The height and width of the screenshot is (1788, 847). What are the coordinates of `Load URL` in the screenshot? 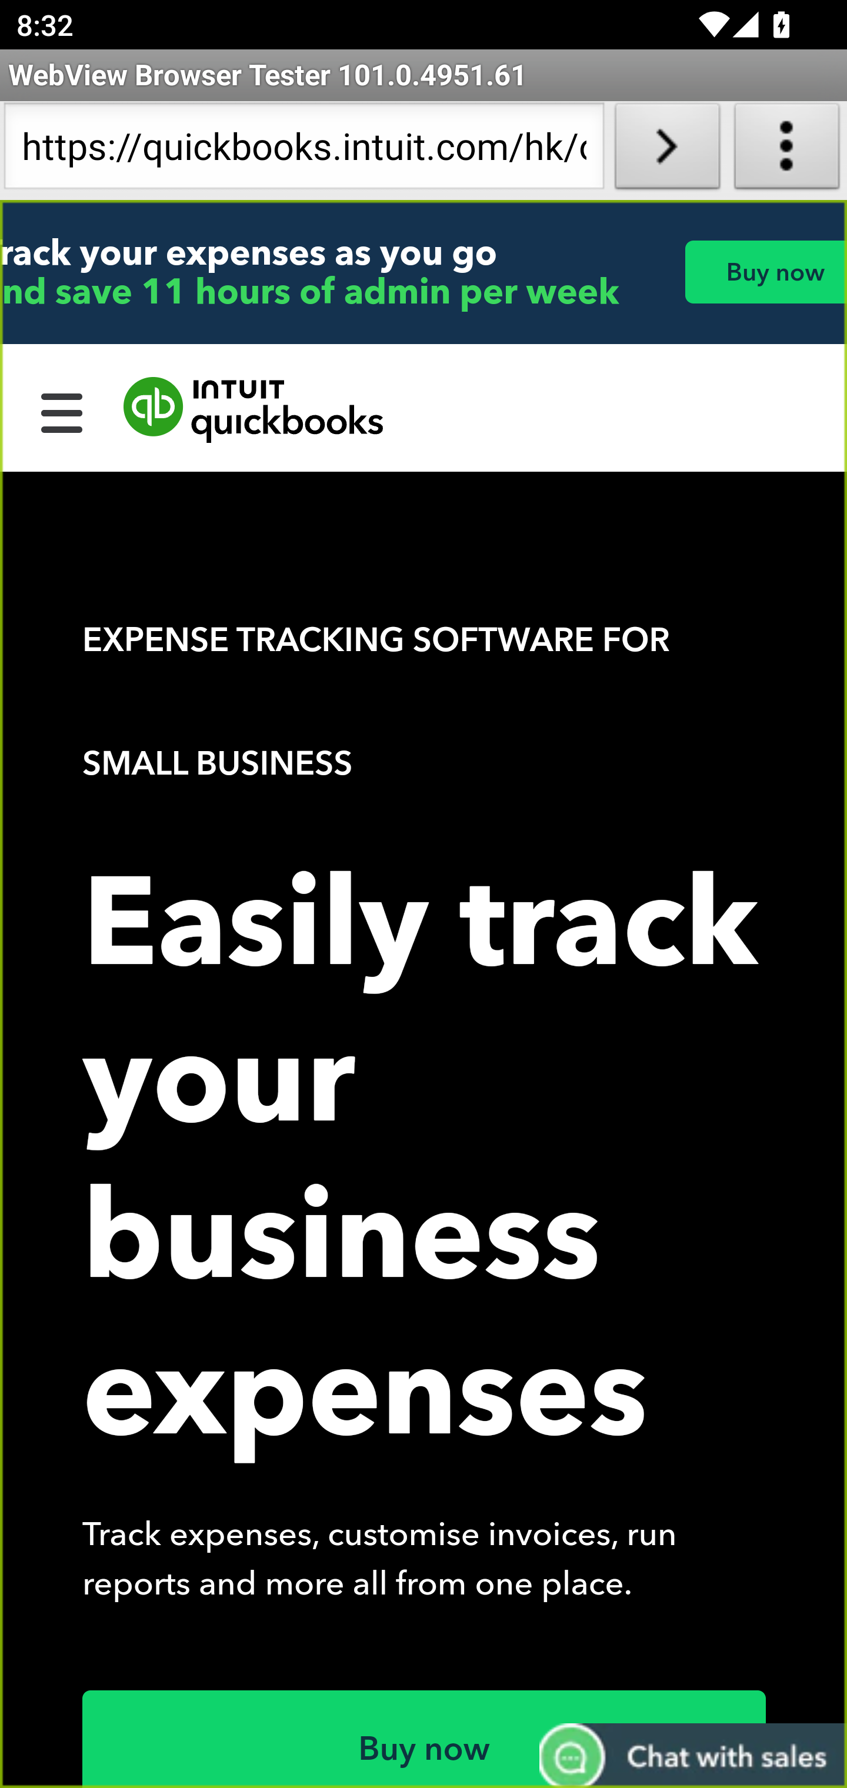 It's located at (667, 151).